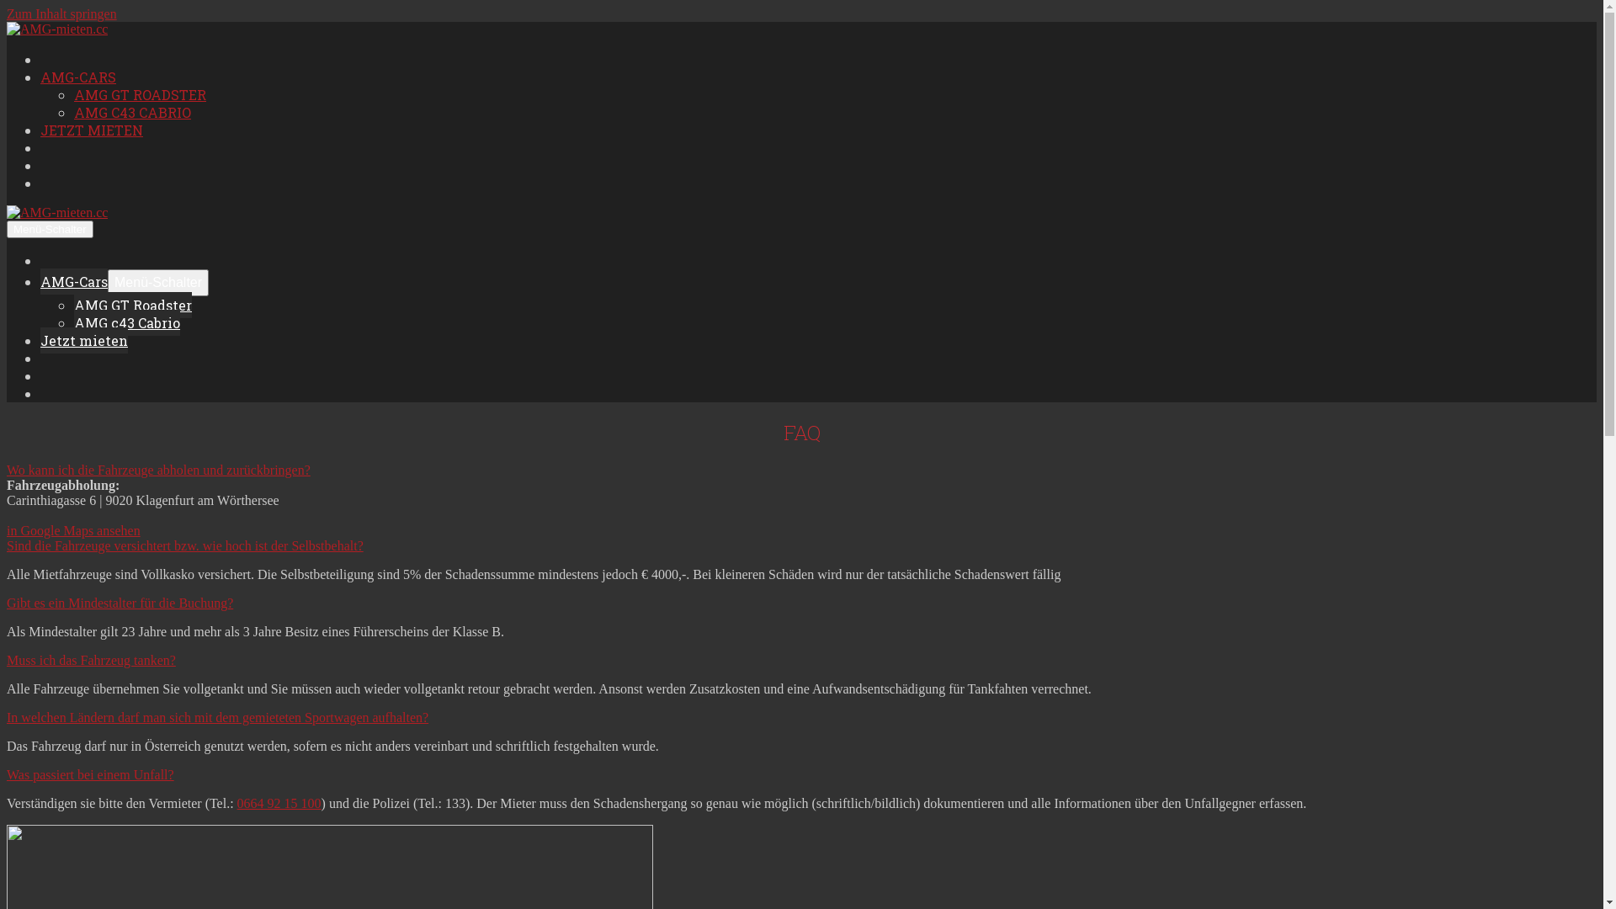 Image resolution: width=1616 pixels, height=909 pixels. I want to click on AMG-mieten.cc, so click(57, 213).